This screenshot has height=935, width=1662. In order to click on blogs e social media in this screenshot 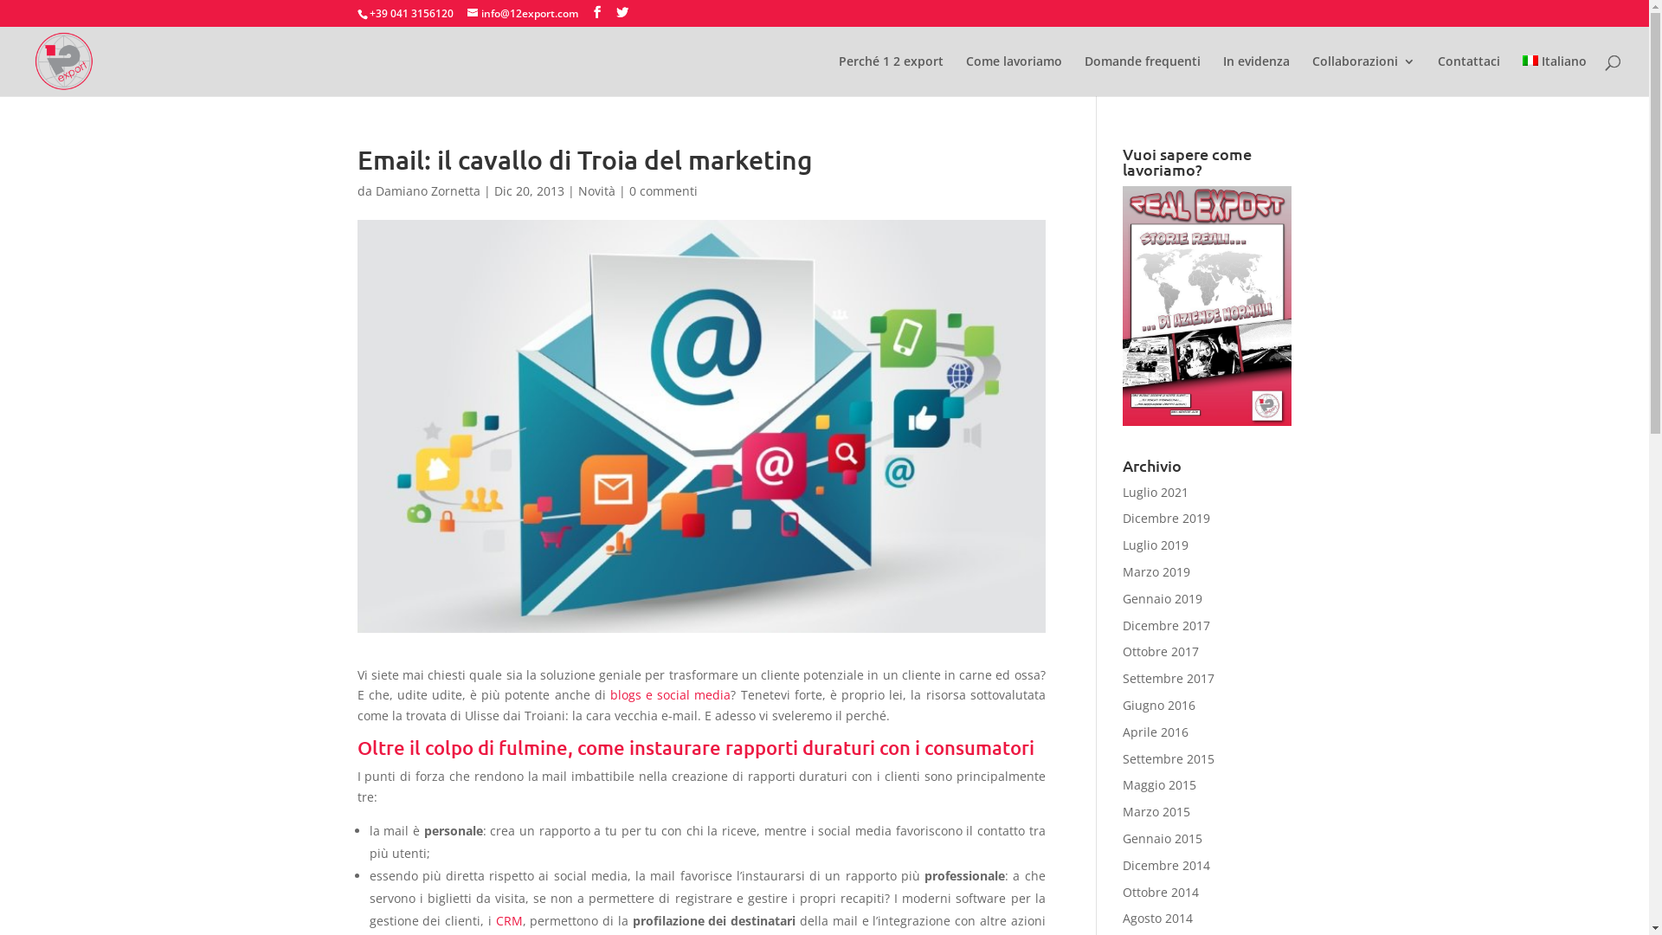, I will do `click(670, 694)`.